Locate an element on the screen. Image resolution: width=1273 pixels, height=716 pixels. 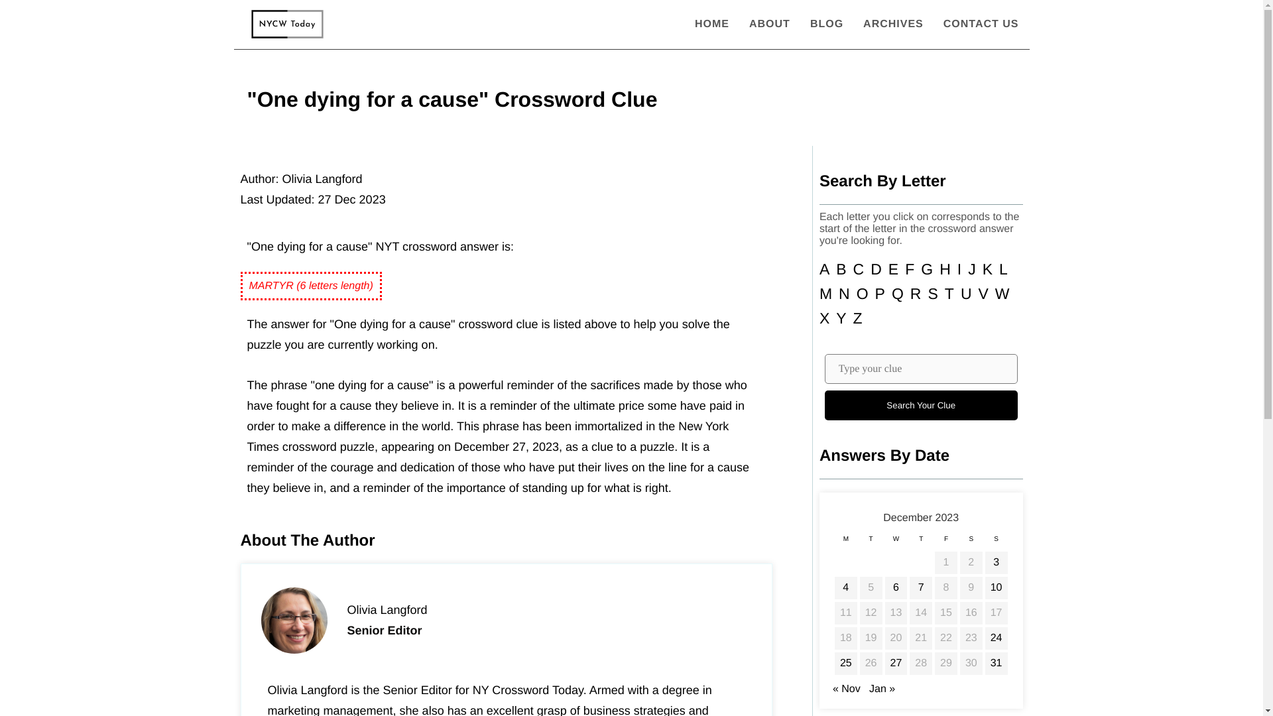
Tuesday is located at coordinates (871, 542).